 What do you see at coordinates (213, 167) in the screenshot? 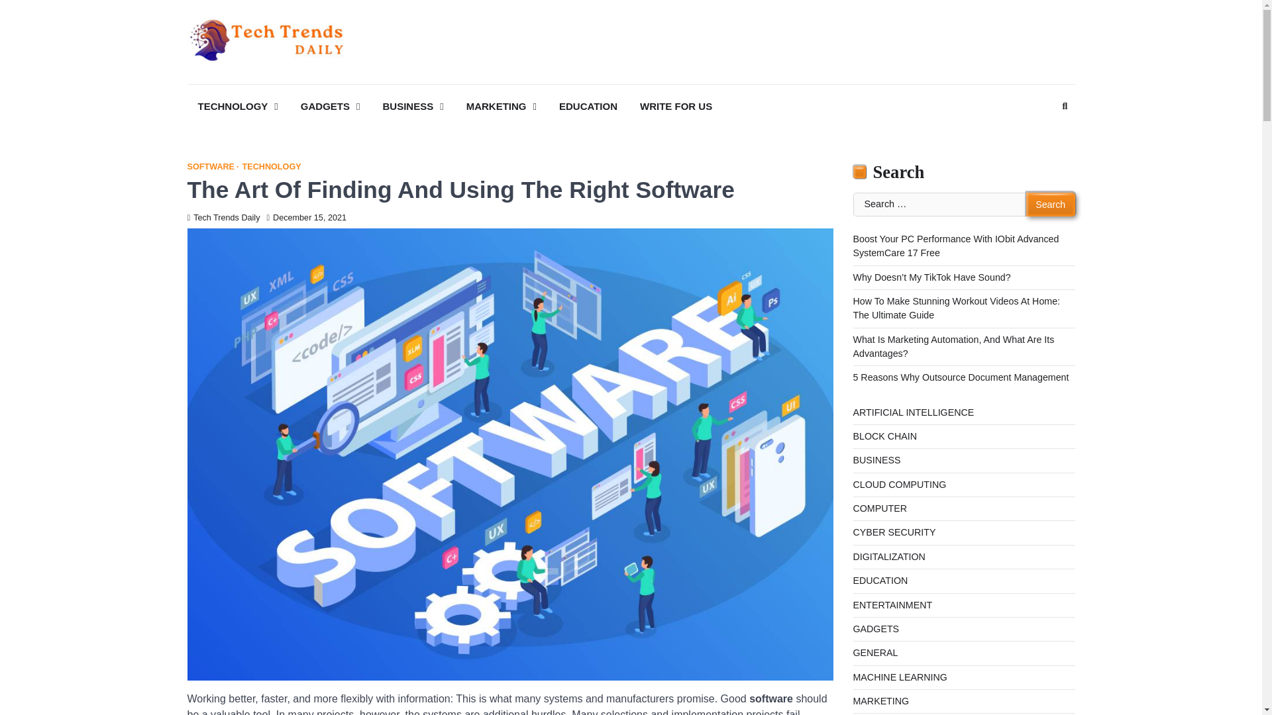
I see `SOFTWARE` at bounding box center [213, 167].